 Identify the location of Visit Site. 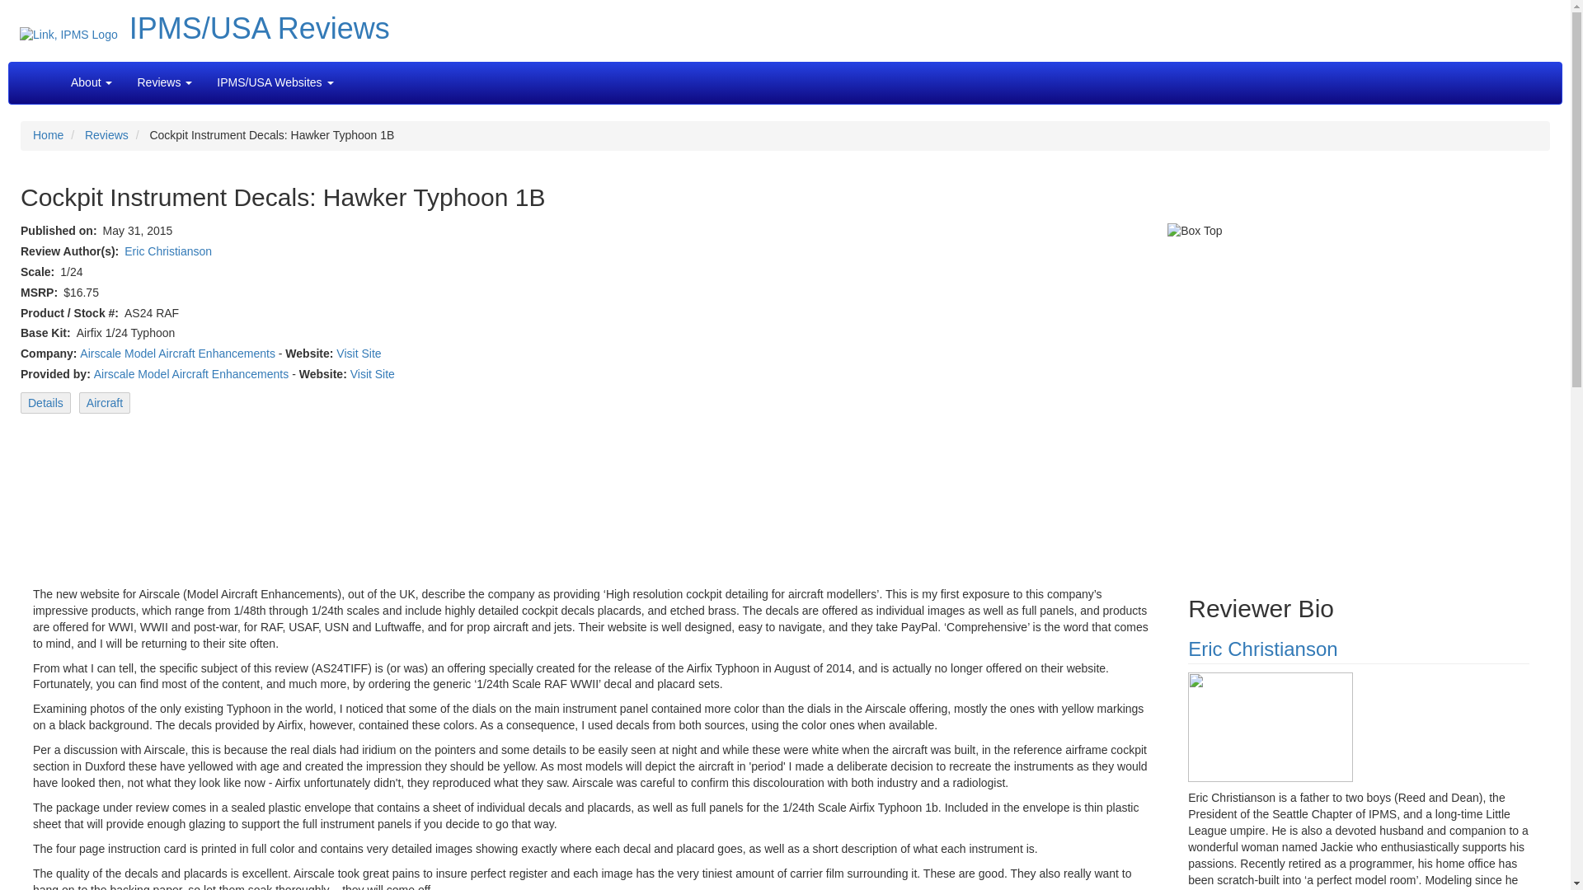
(372, 374).